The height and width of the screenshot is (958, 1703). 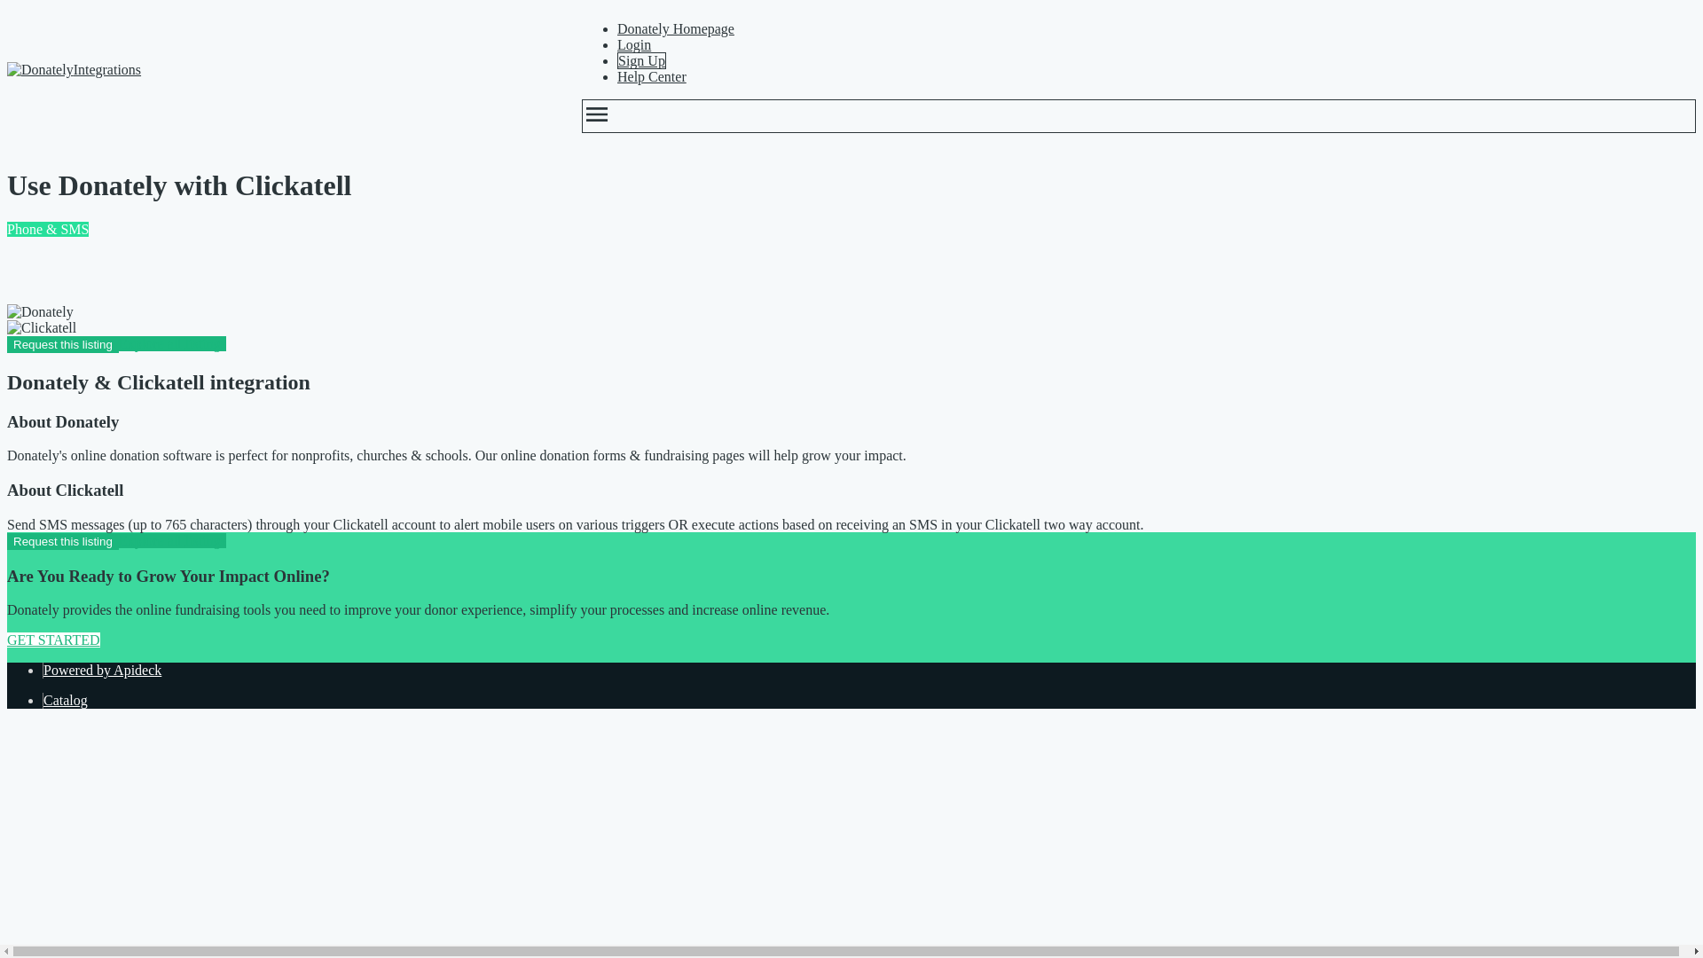 What do you see at coordinates (62, 541) in the screenshot?
I see `Request this listing` at bounding box center [62, 541].